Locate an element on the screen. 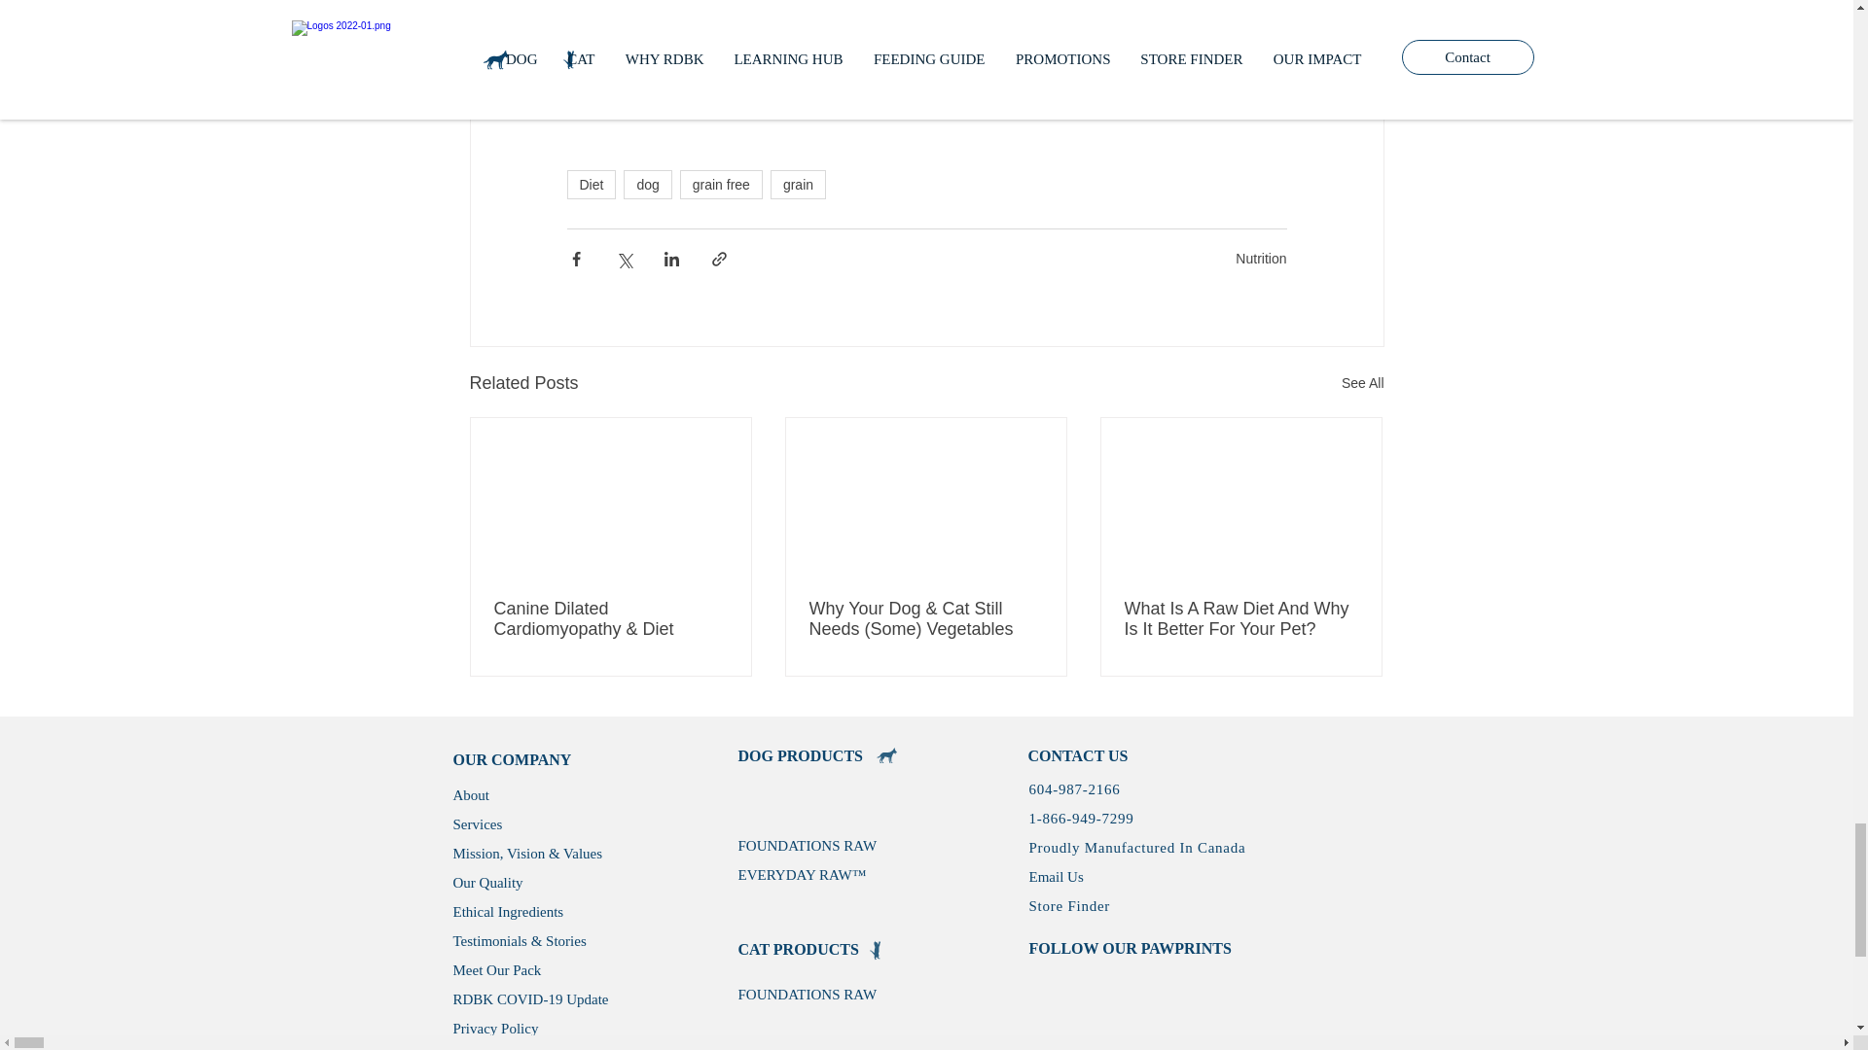 The height and width of the screenshot is (1050, 1868). Diet is located at coordinates (591, 185).